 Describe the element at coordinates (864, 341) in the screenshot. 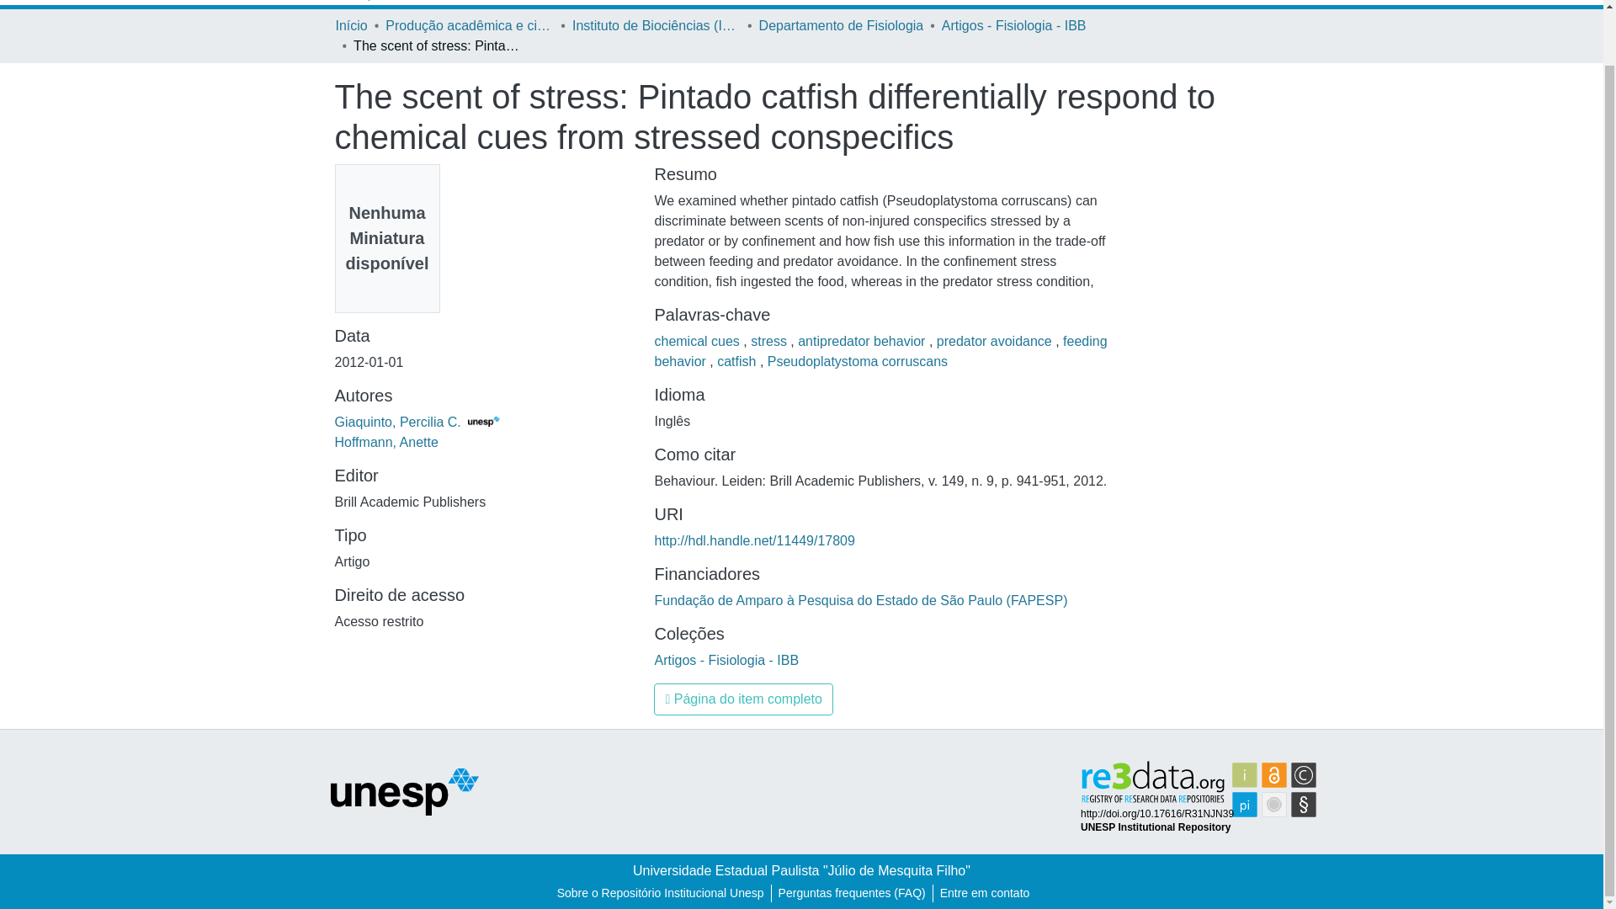

I see `antipredator behavior` at that location.